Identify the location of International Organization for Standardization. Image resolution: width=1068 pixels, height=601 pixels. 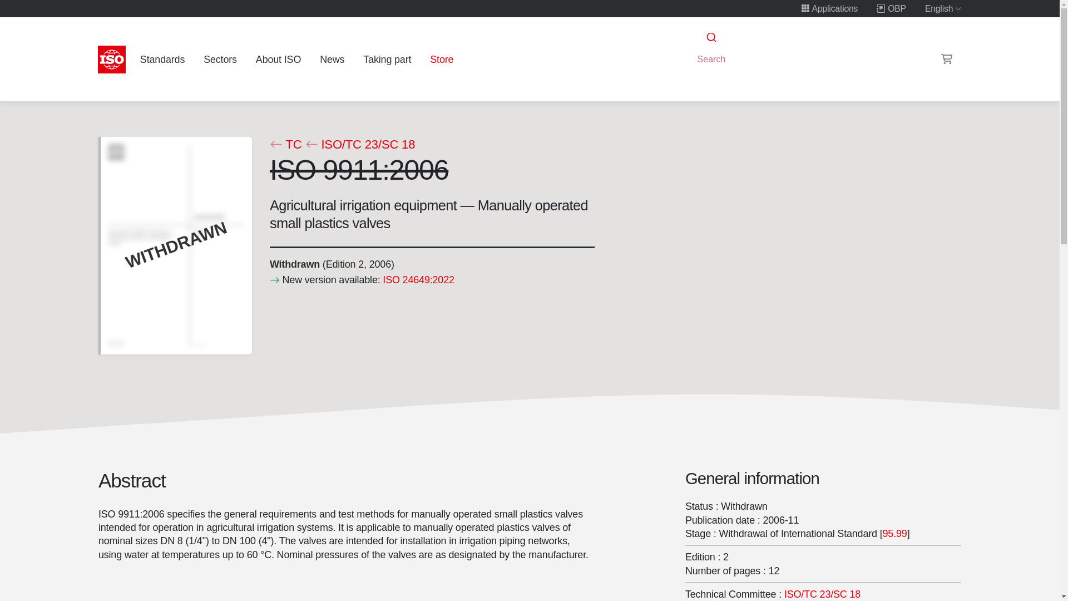
(112, 59).